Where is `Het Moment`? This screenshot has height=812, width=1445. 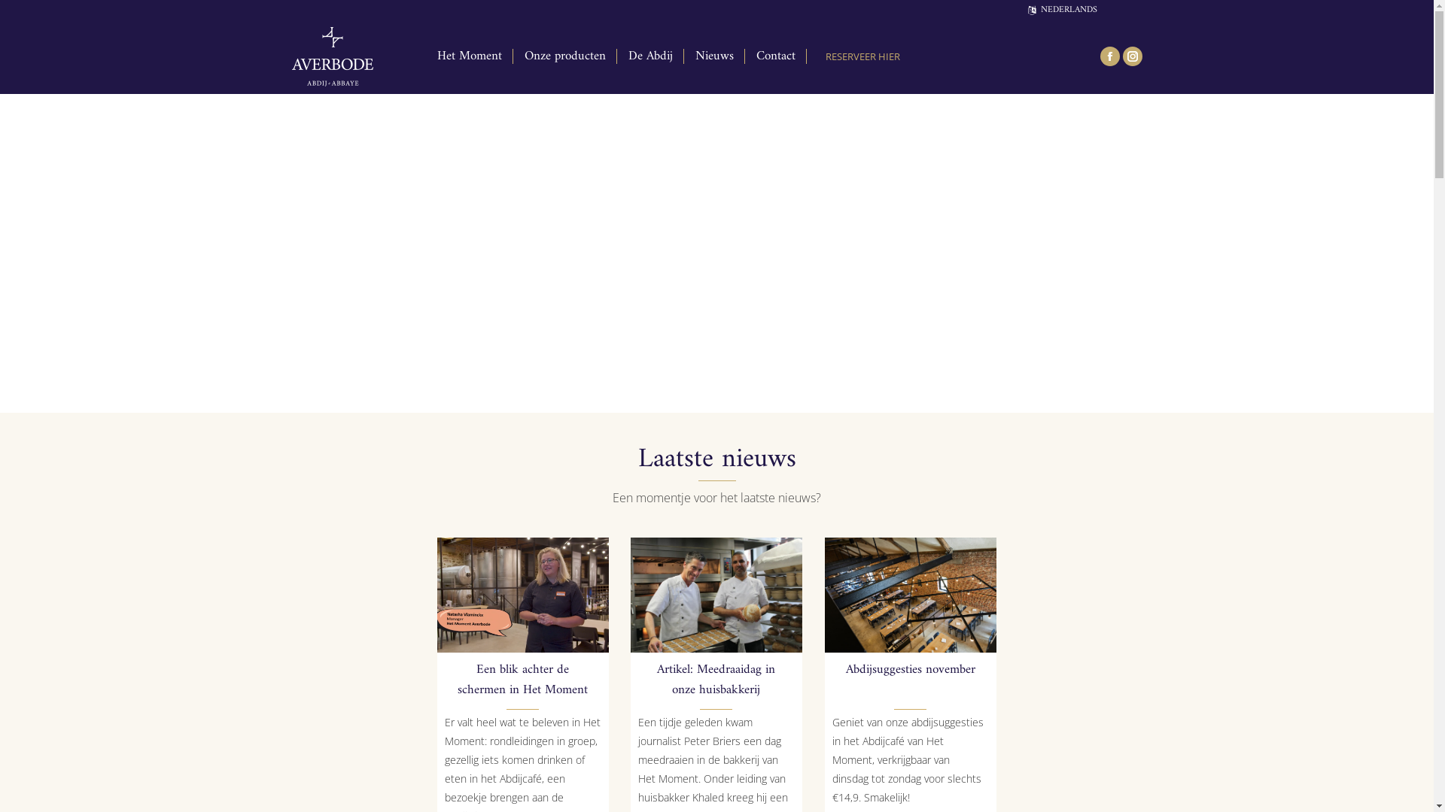
Het Moment is located at coordinates (469, 56).